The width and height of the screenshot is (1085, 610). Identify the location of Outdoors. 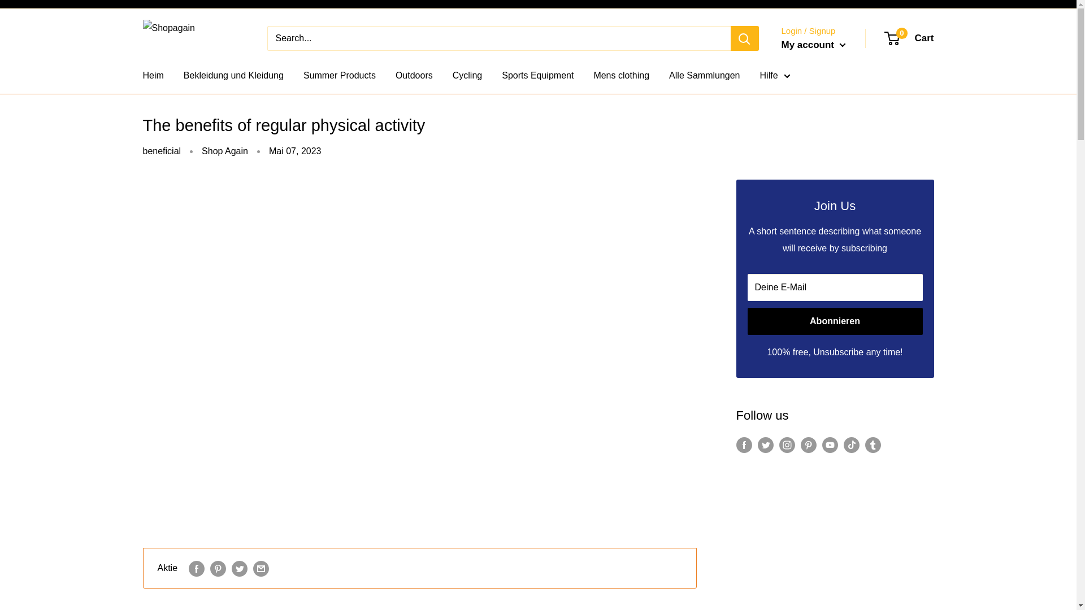
(537, 76).